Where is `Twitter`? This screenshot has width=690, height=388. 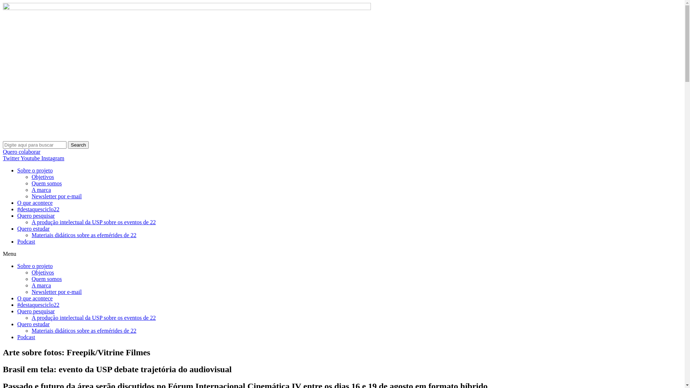
Twitter is located at coordinates (11, 158).